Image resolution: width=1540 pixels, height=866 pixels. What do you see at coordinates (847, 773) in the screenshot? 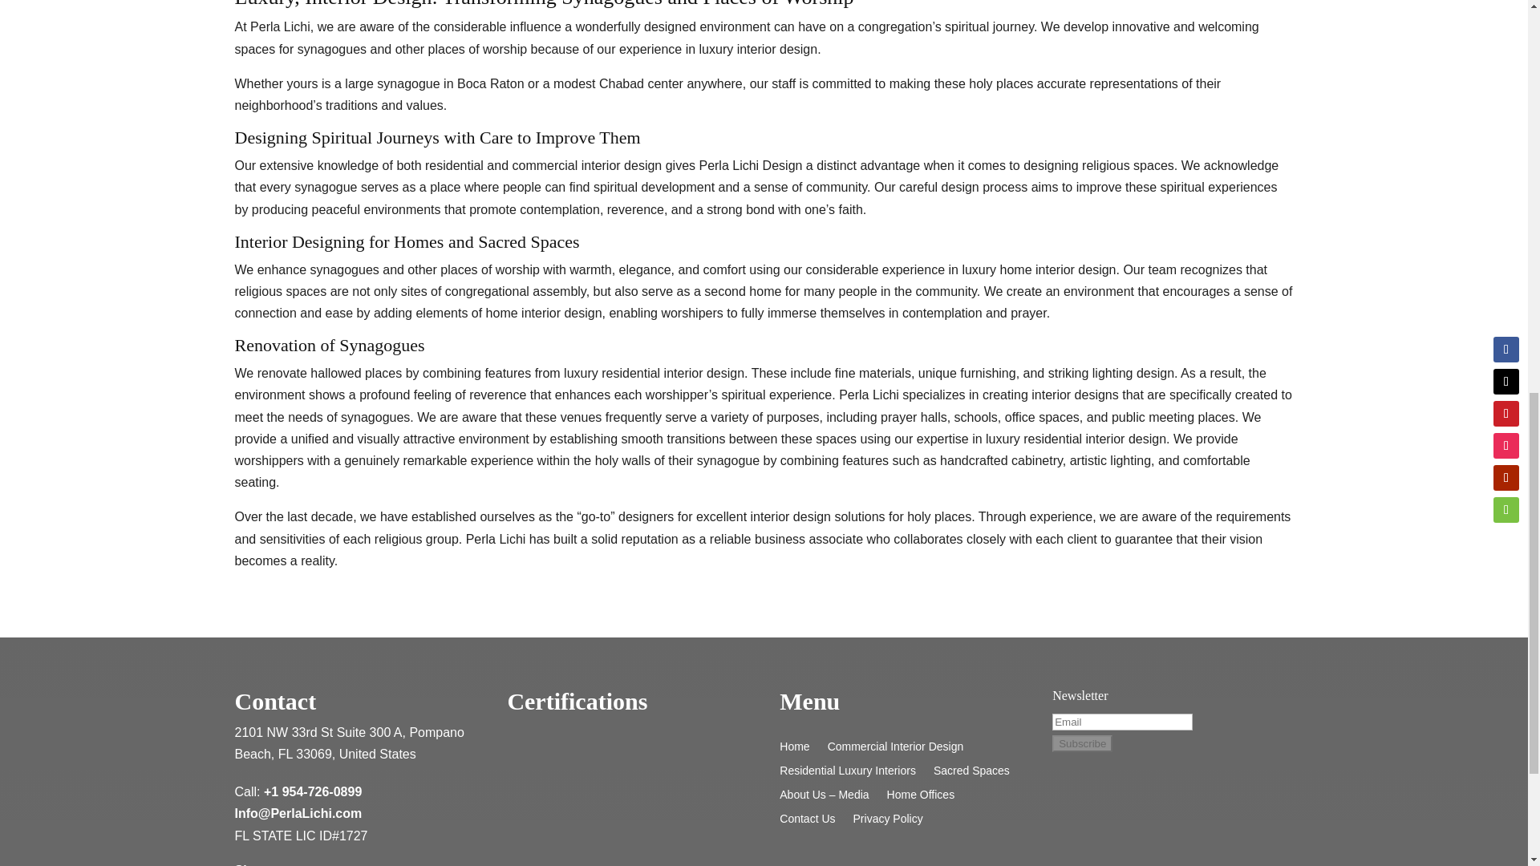
I see `Residential Luxury Interiors` at bounding box center [847, 773].